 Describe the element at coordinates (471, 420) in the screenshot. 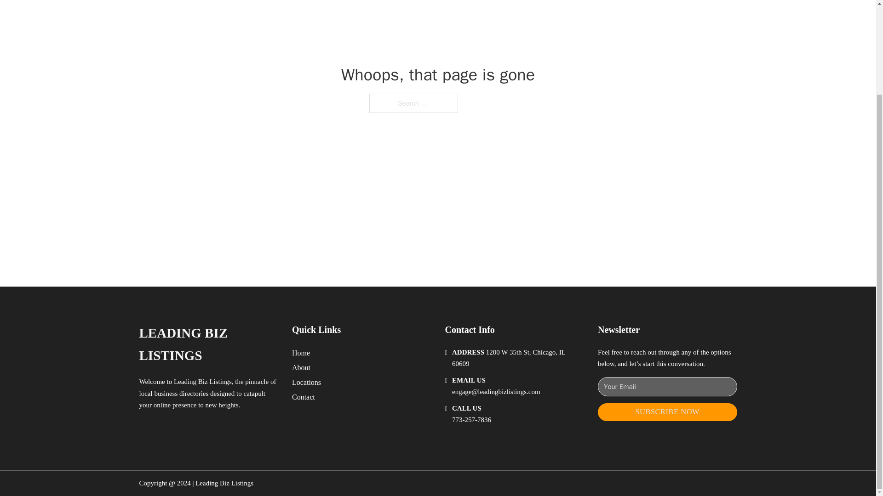

I see `773-257-7836` at that location.